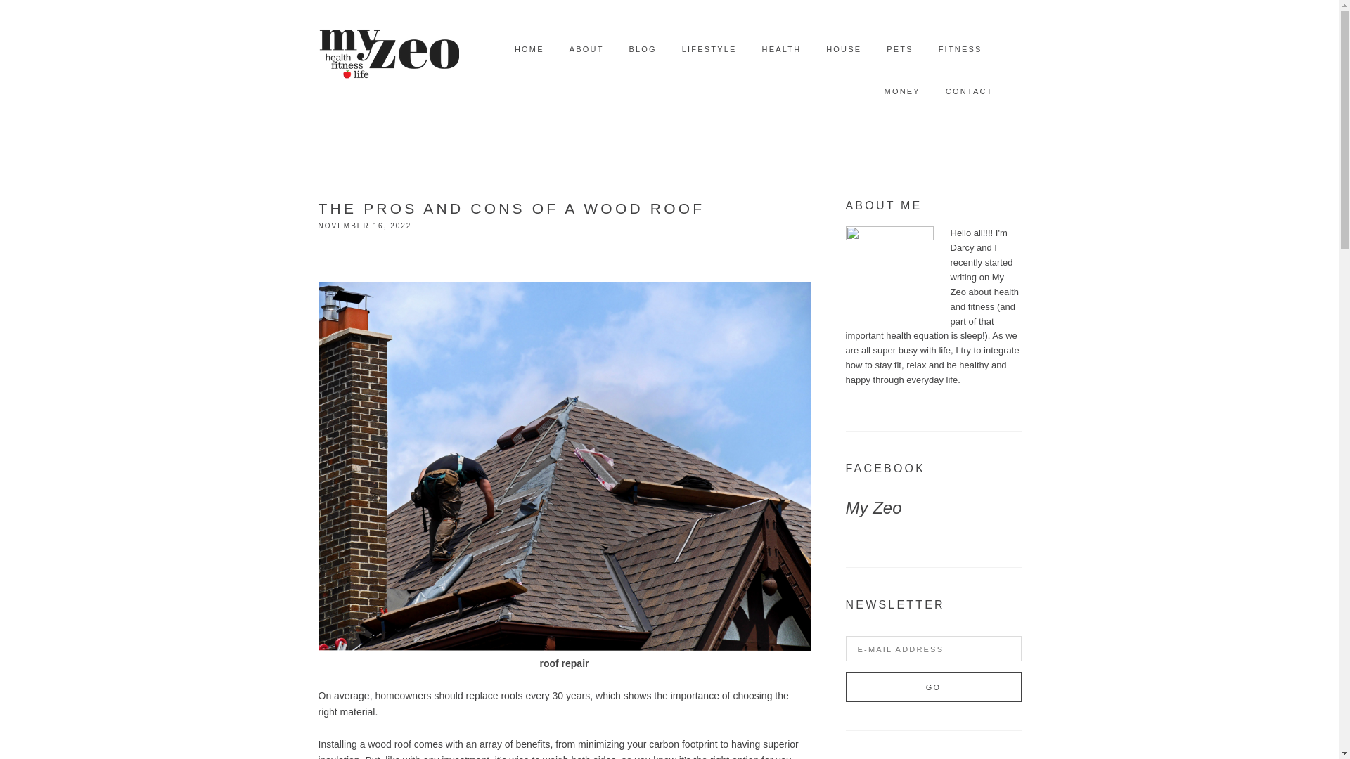 The height and width of the screenshot is (759, 1350). What do you see at coordinates (388, 49) in the screenshot?
I see `MY ZEO` at bounding box center [388, 49].